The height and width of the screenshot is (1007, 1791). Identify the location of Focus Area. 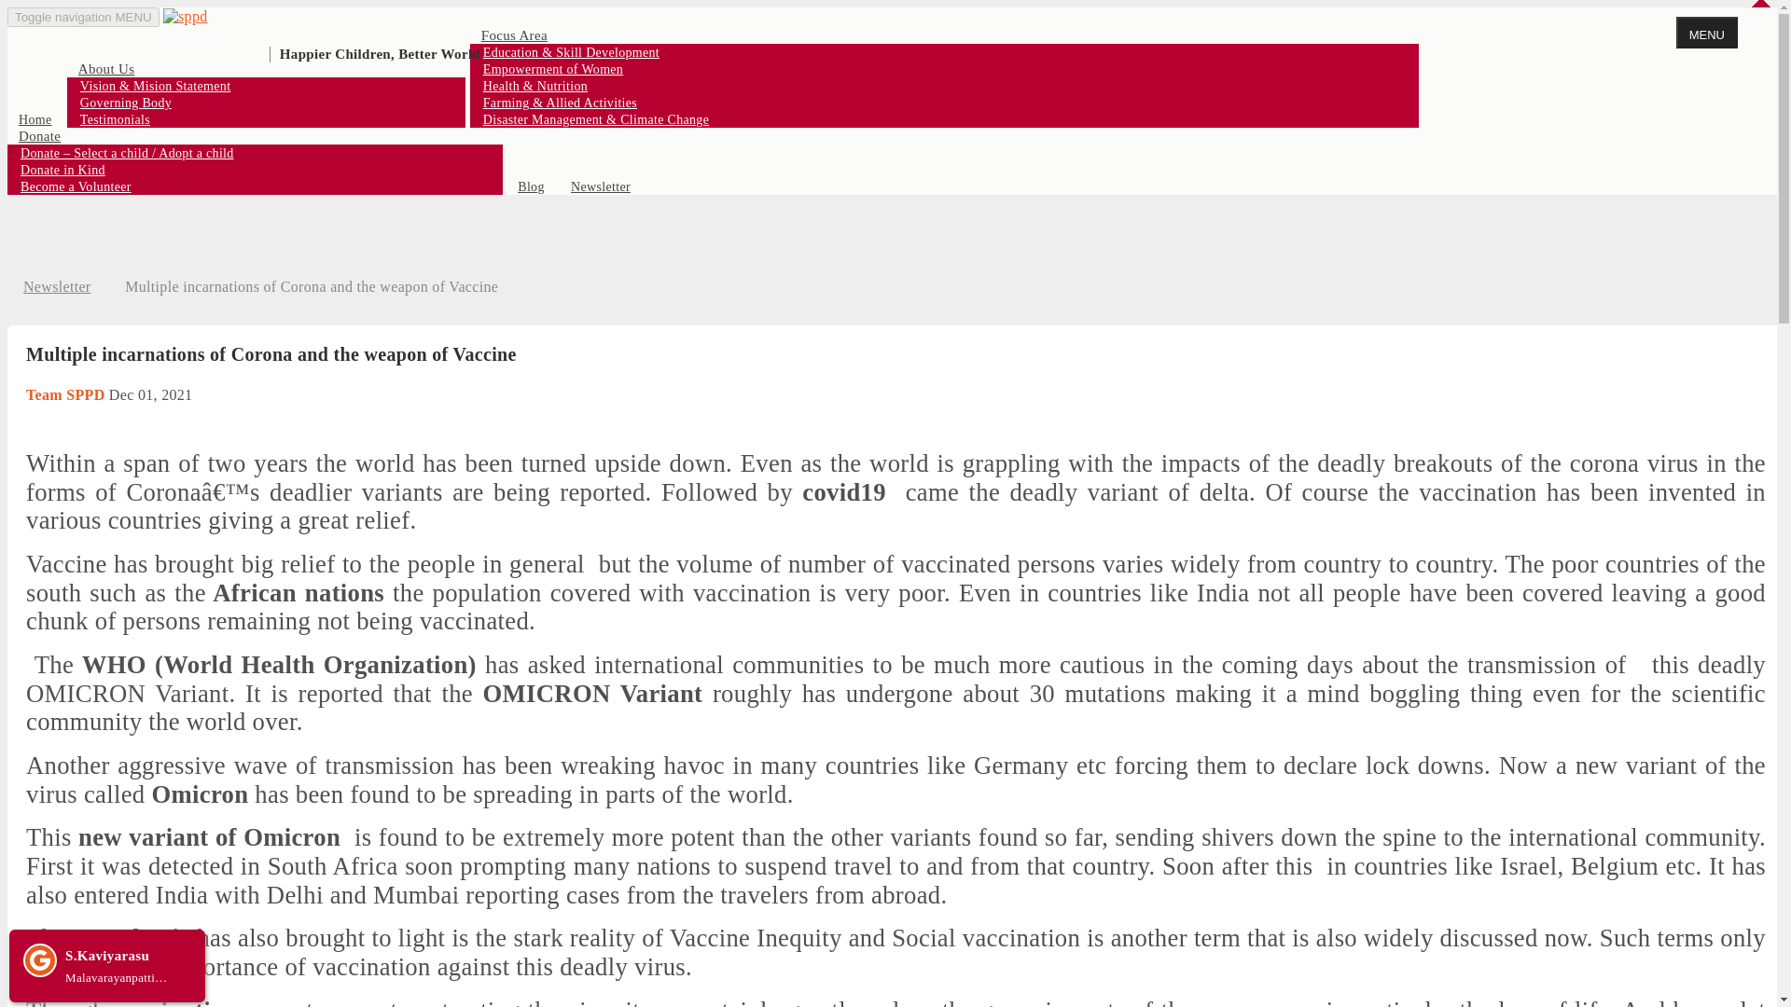
(514, 35).